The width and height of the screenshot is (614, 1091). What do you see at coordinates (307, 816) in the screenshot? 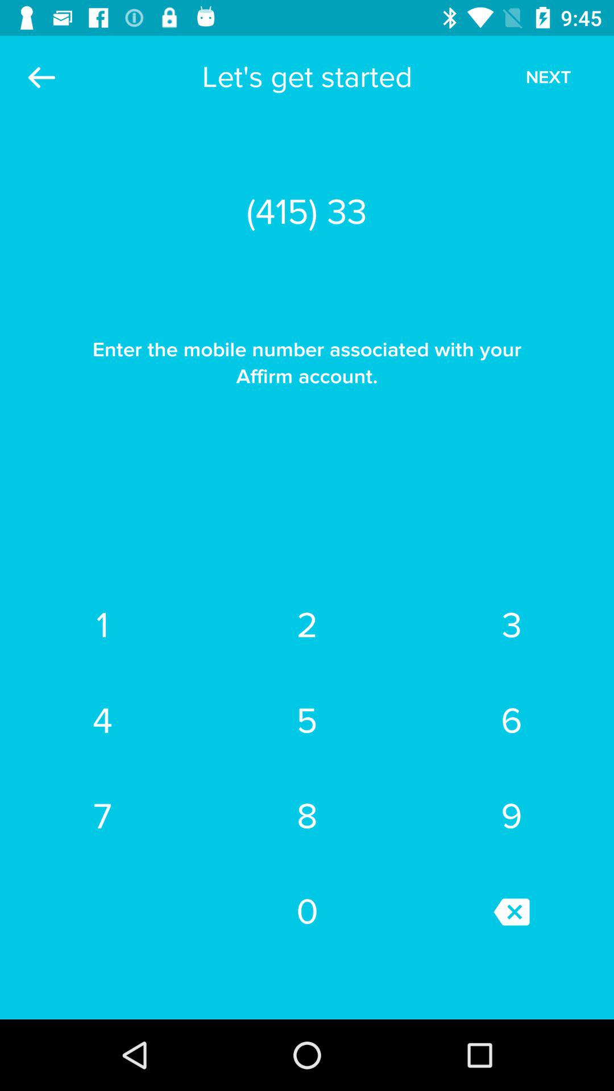
I see `click the icon next to 6 item` at bounding box center [307, 816].